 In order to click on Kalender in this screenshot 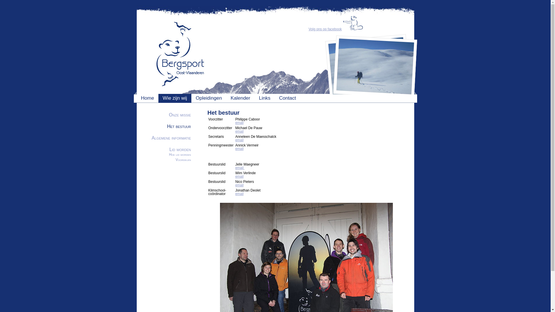, I will do `click(240, 98)`.